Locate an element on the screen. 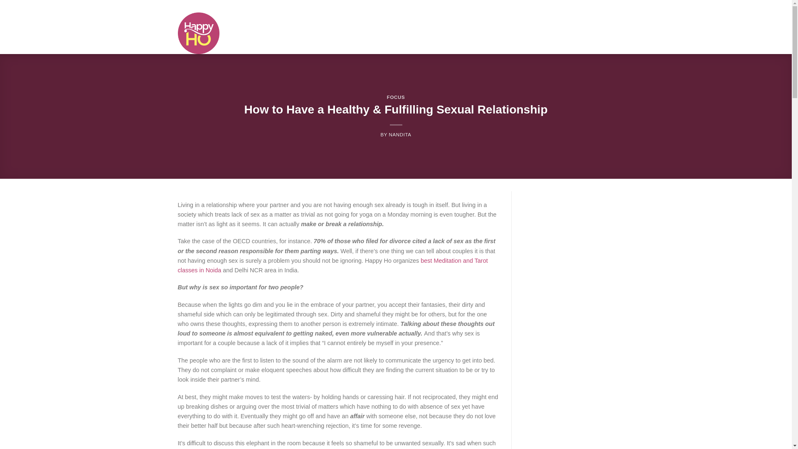 The image size is (798, 449). Send us an email is located at coordinates (589, 6).